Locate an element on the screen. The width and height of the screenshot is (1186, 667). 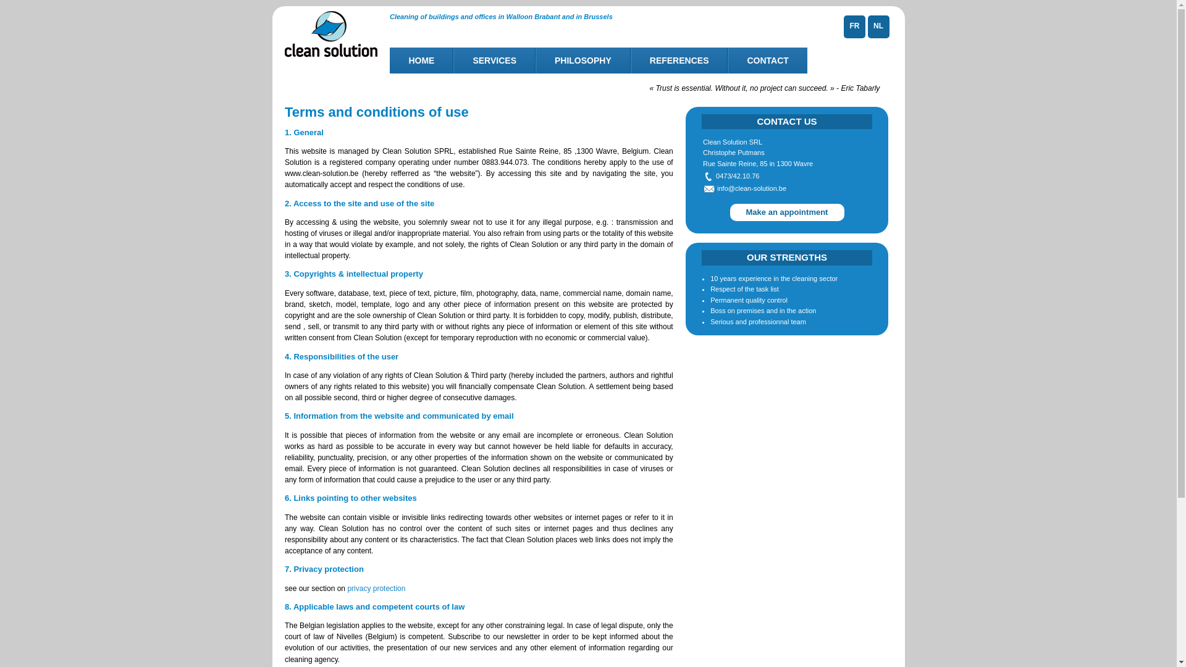
Make an appointment is located at coordinates (787, 212).